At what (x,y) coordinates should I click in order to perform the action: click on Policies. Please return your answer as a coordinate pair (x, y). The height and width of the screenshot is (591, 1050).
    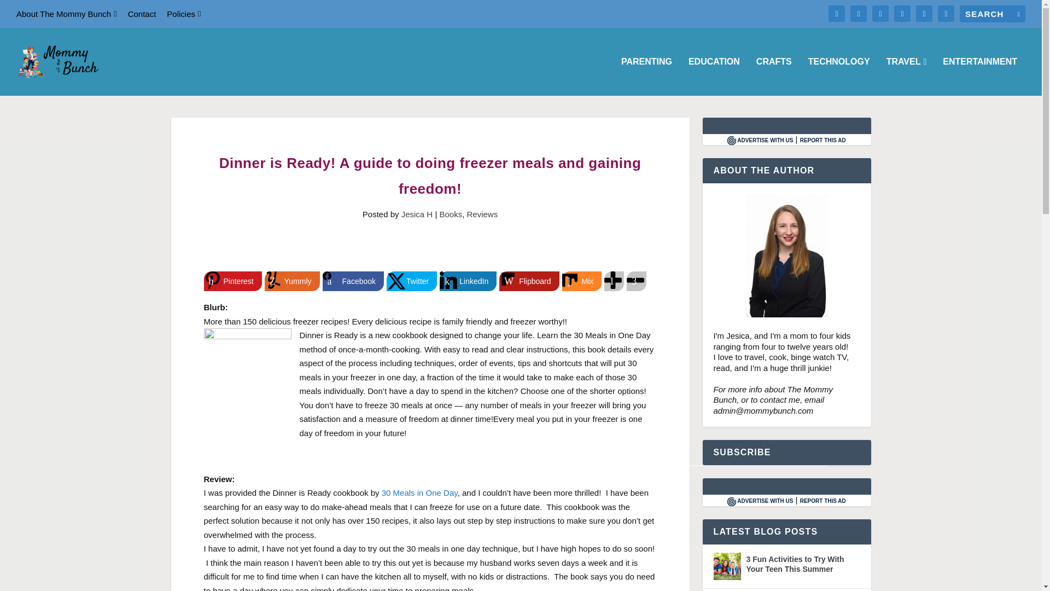
    Looking at the image, I should click on (184, 14).